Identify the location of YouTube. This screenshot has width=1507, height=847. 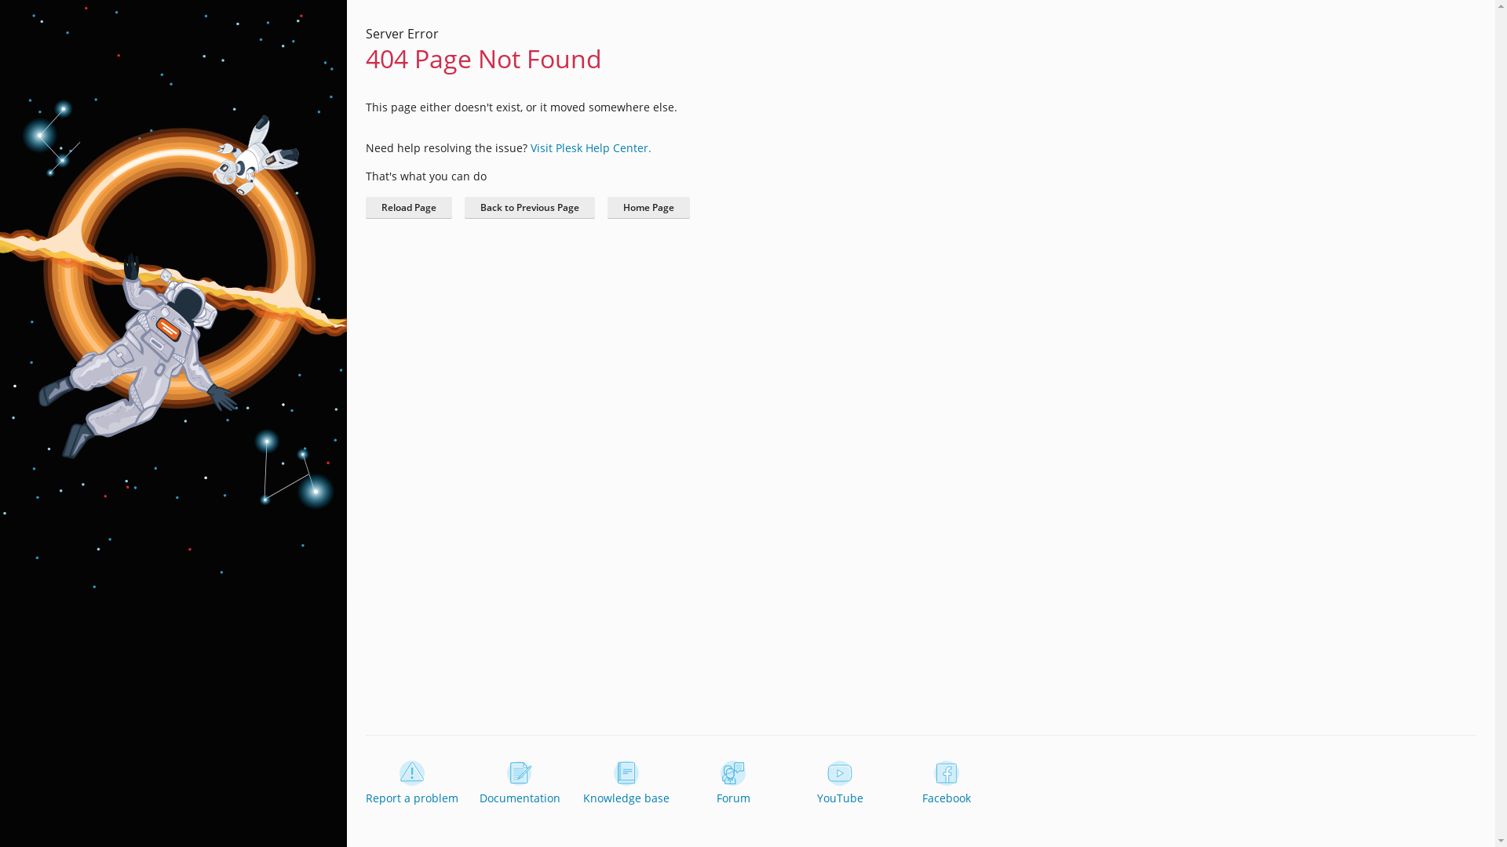
(840, 783).